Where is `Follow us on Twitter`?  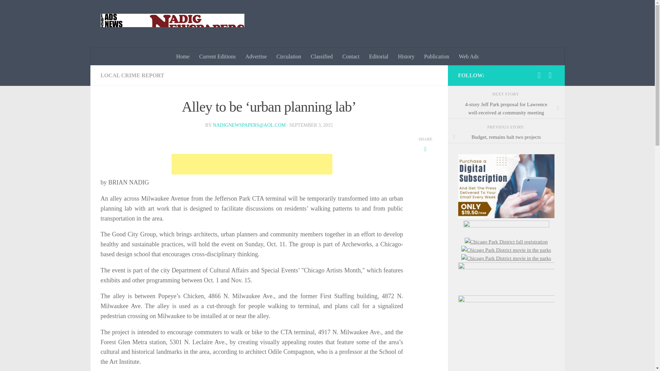
Follow us on Twitter is located at coordinates (550, 75).